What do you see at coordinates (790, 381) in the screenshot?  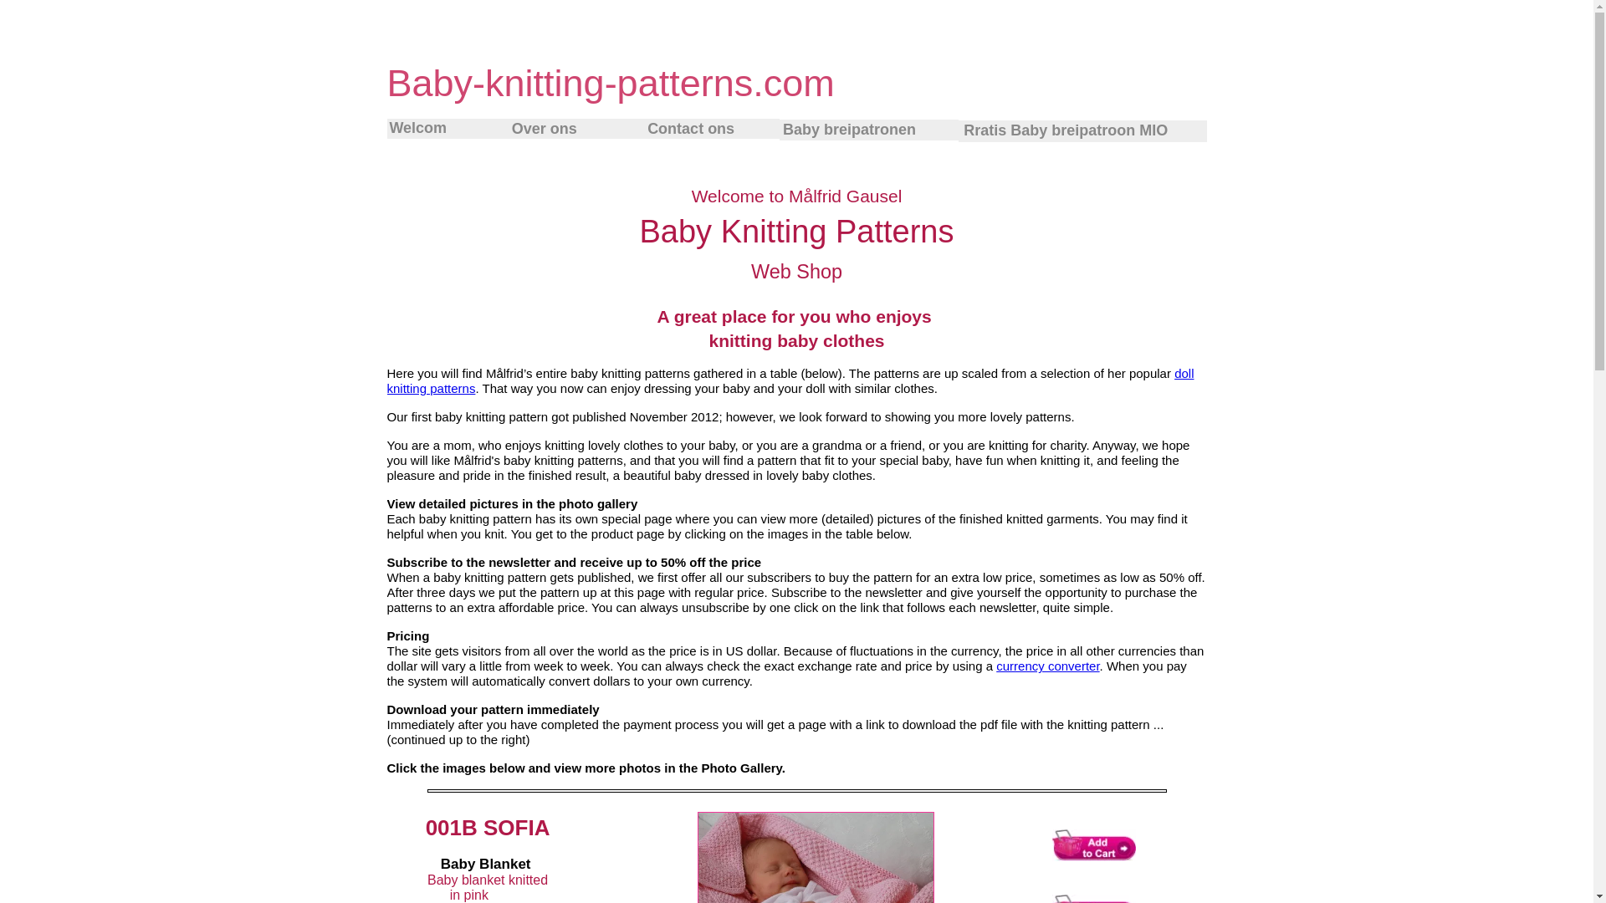 I see `doll knitting patterns` at bounding box center [790, 381].